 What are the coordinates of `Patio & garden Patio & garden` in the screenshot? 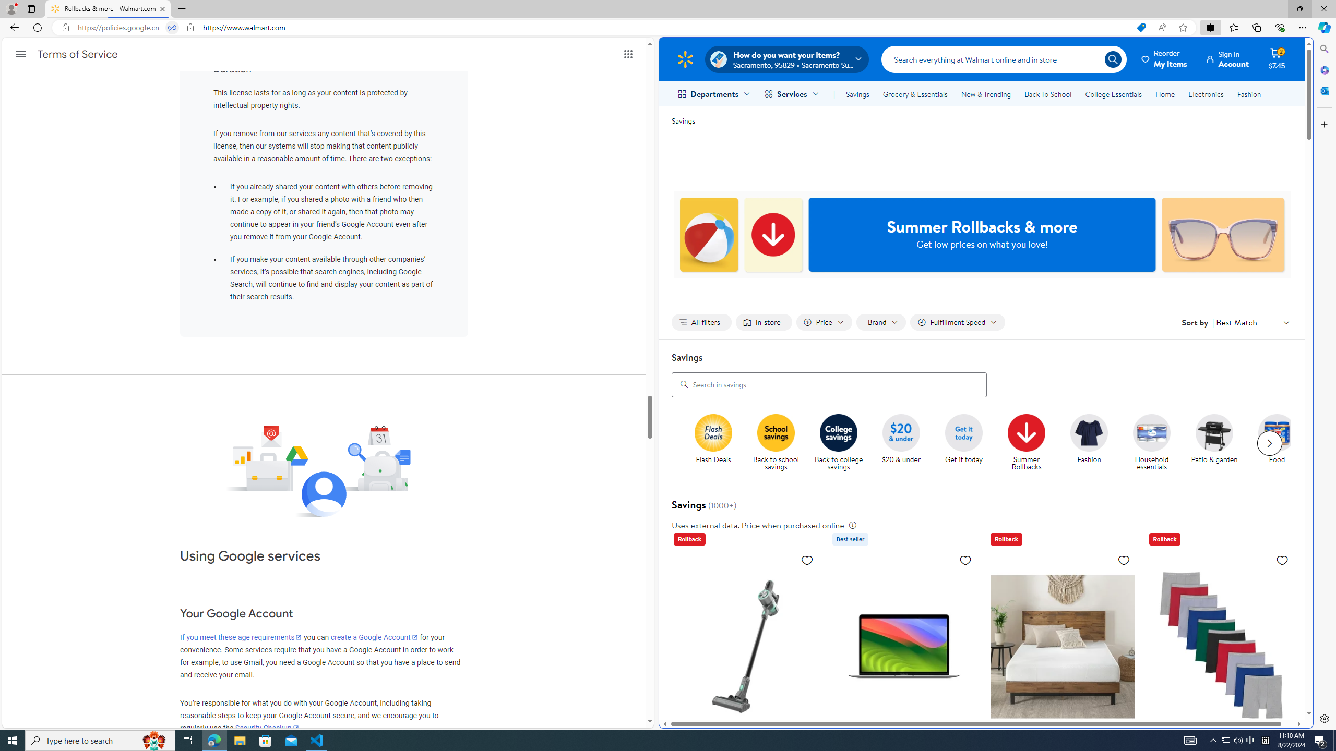 It's located at (1214, 439).